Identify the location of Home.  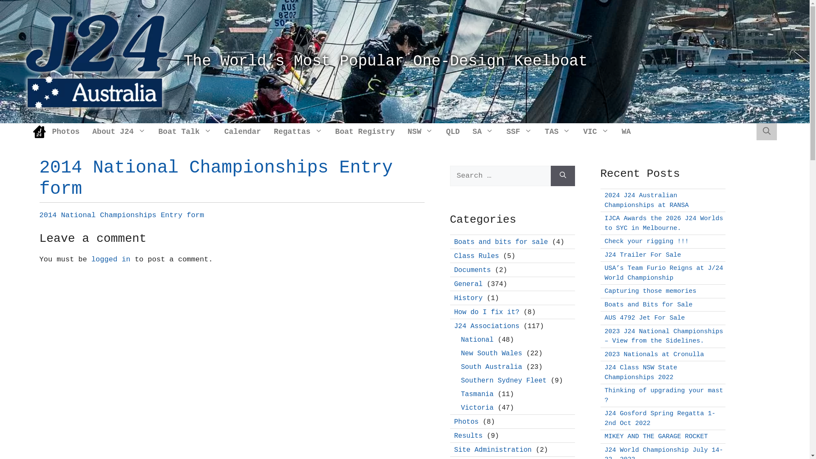
(40, 132).